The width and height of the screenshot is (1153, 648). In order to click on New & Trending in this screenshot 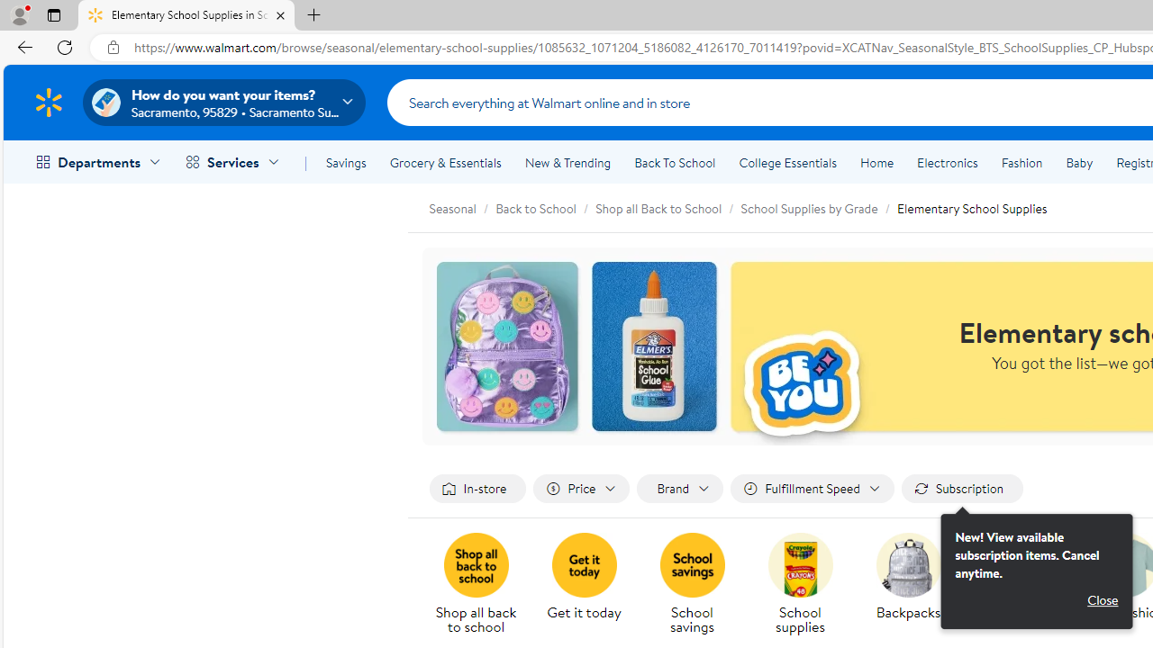, I will do `click(567, 162)`.